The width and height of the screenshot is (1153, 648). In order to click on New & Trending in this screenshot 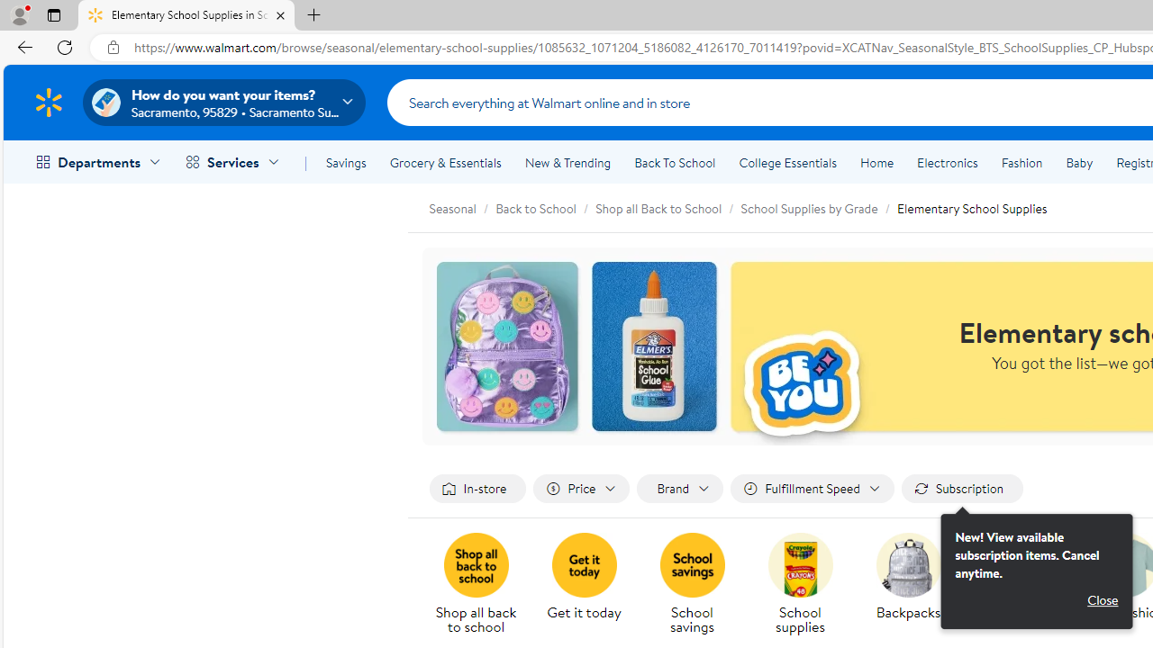, I will do `click(567, 162)`.